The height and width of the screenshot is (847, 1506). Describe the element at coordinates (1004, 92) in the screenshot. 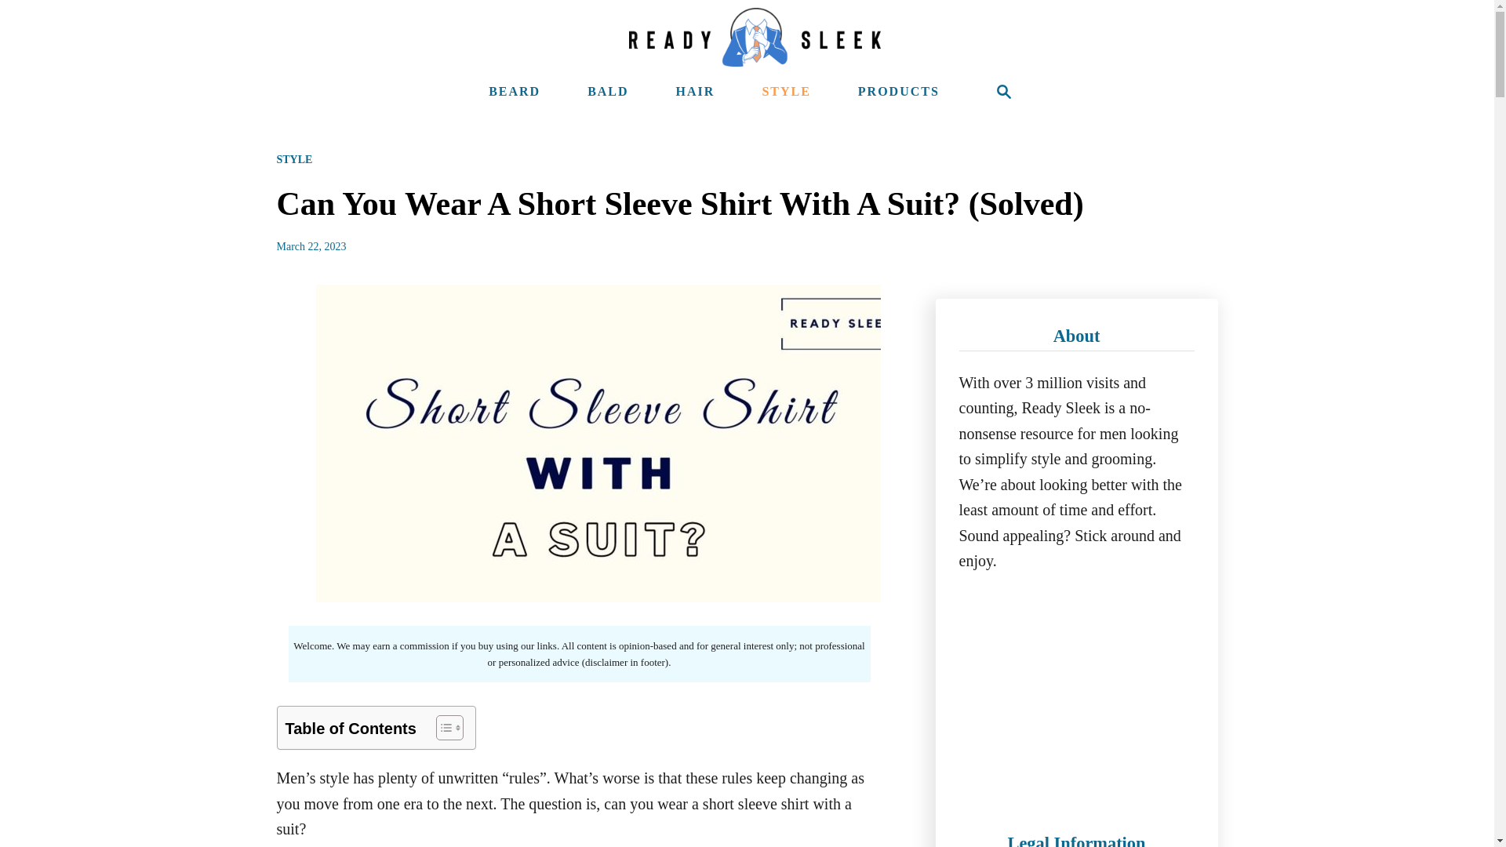

I see `Search` at that location.